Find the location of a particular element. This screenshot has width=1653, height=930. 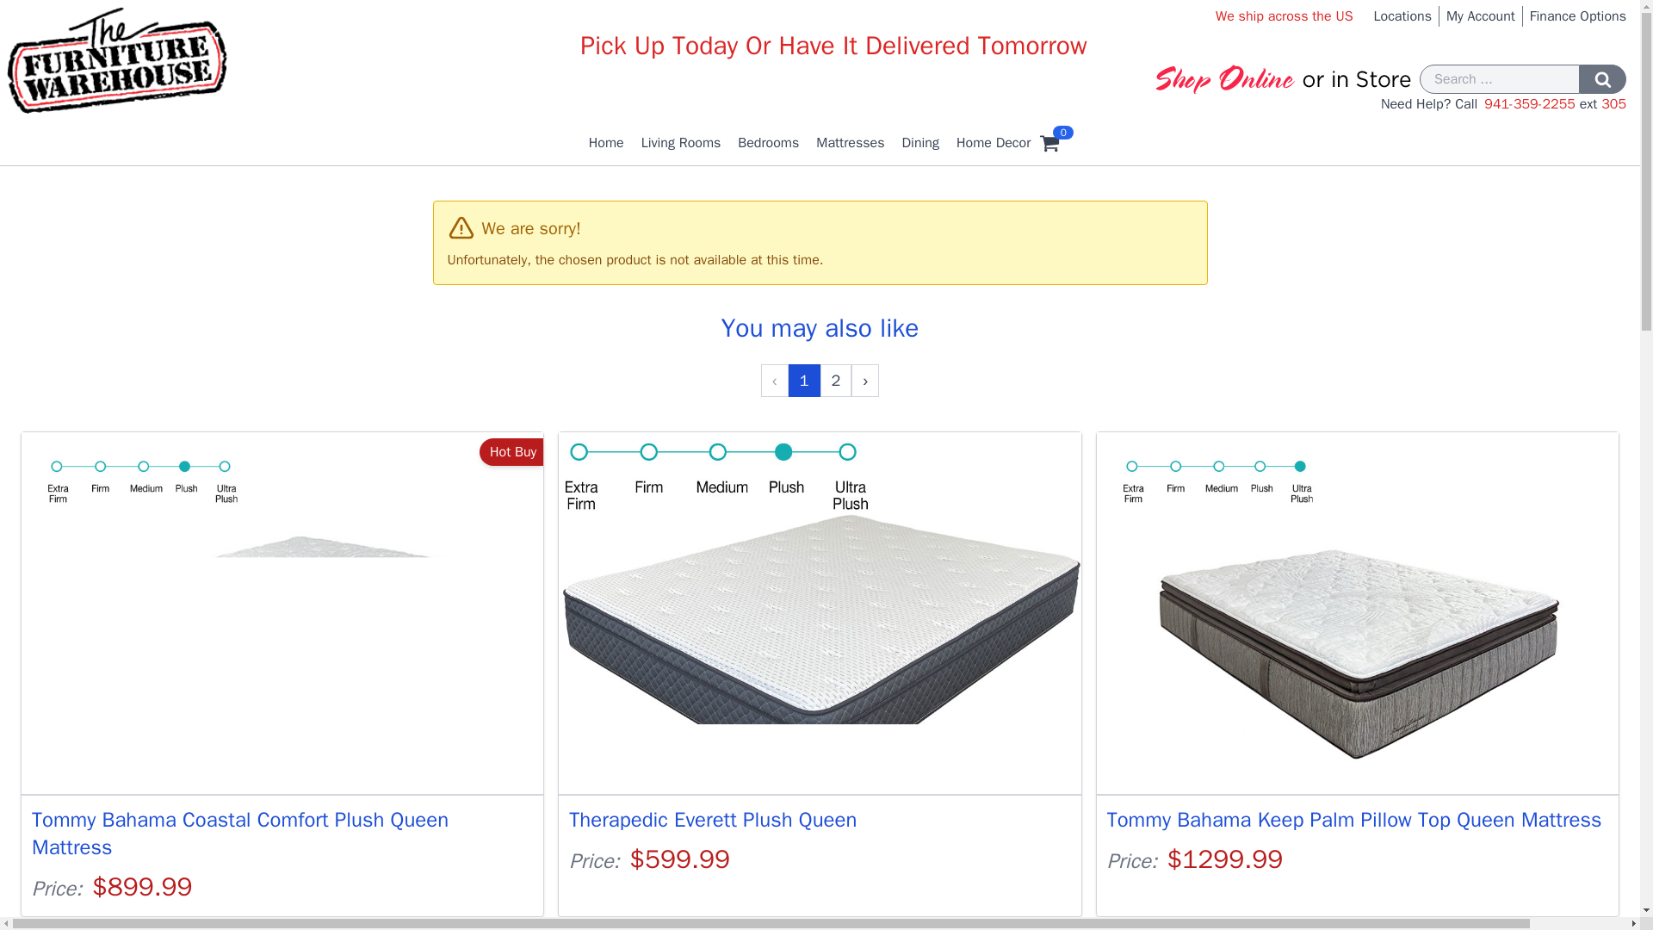

Locations is located at coordinates (1402, 15).